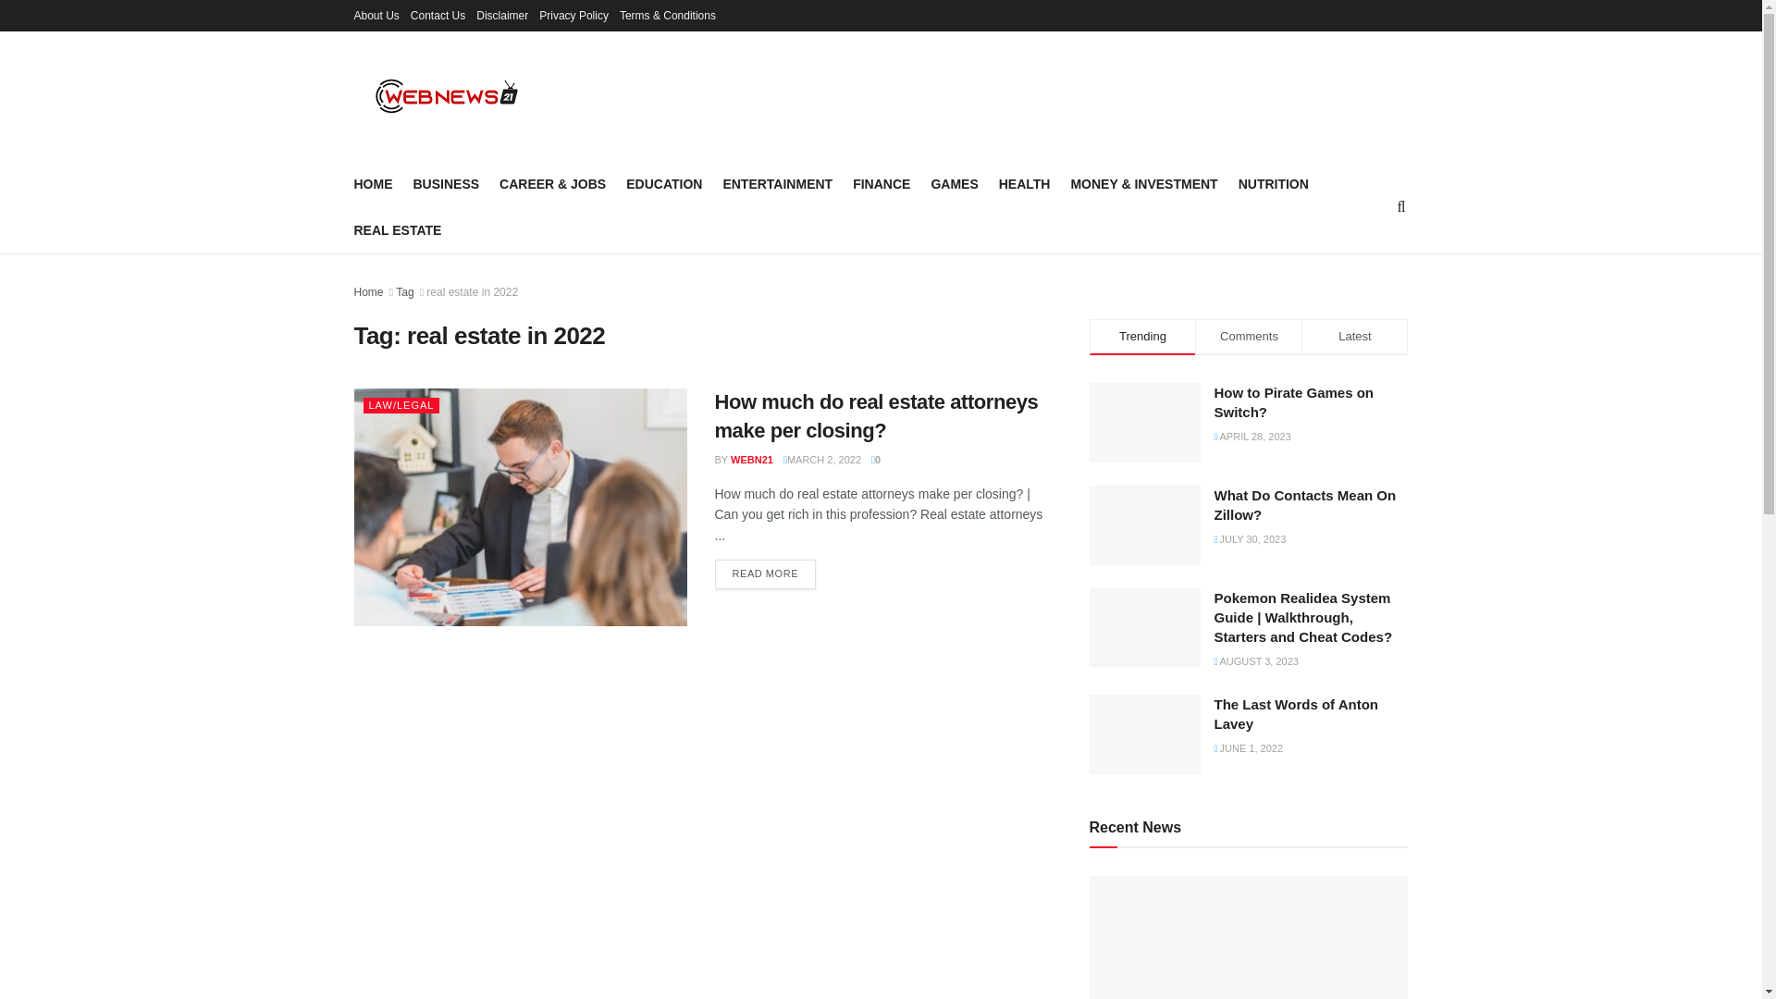 The width and height of the screenshot is (1776, 999). What do you see at coordinates (472, 291) in the screenshot?
I see `real estate in 2022` at bounding box center [472, 291].